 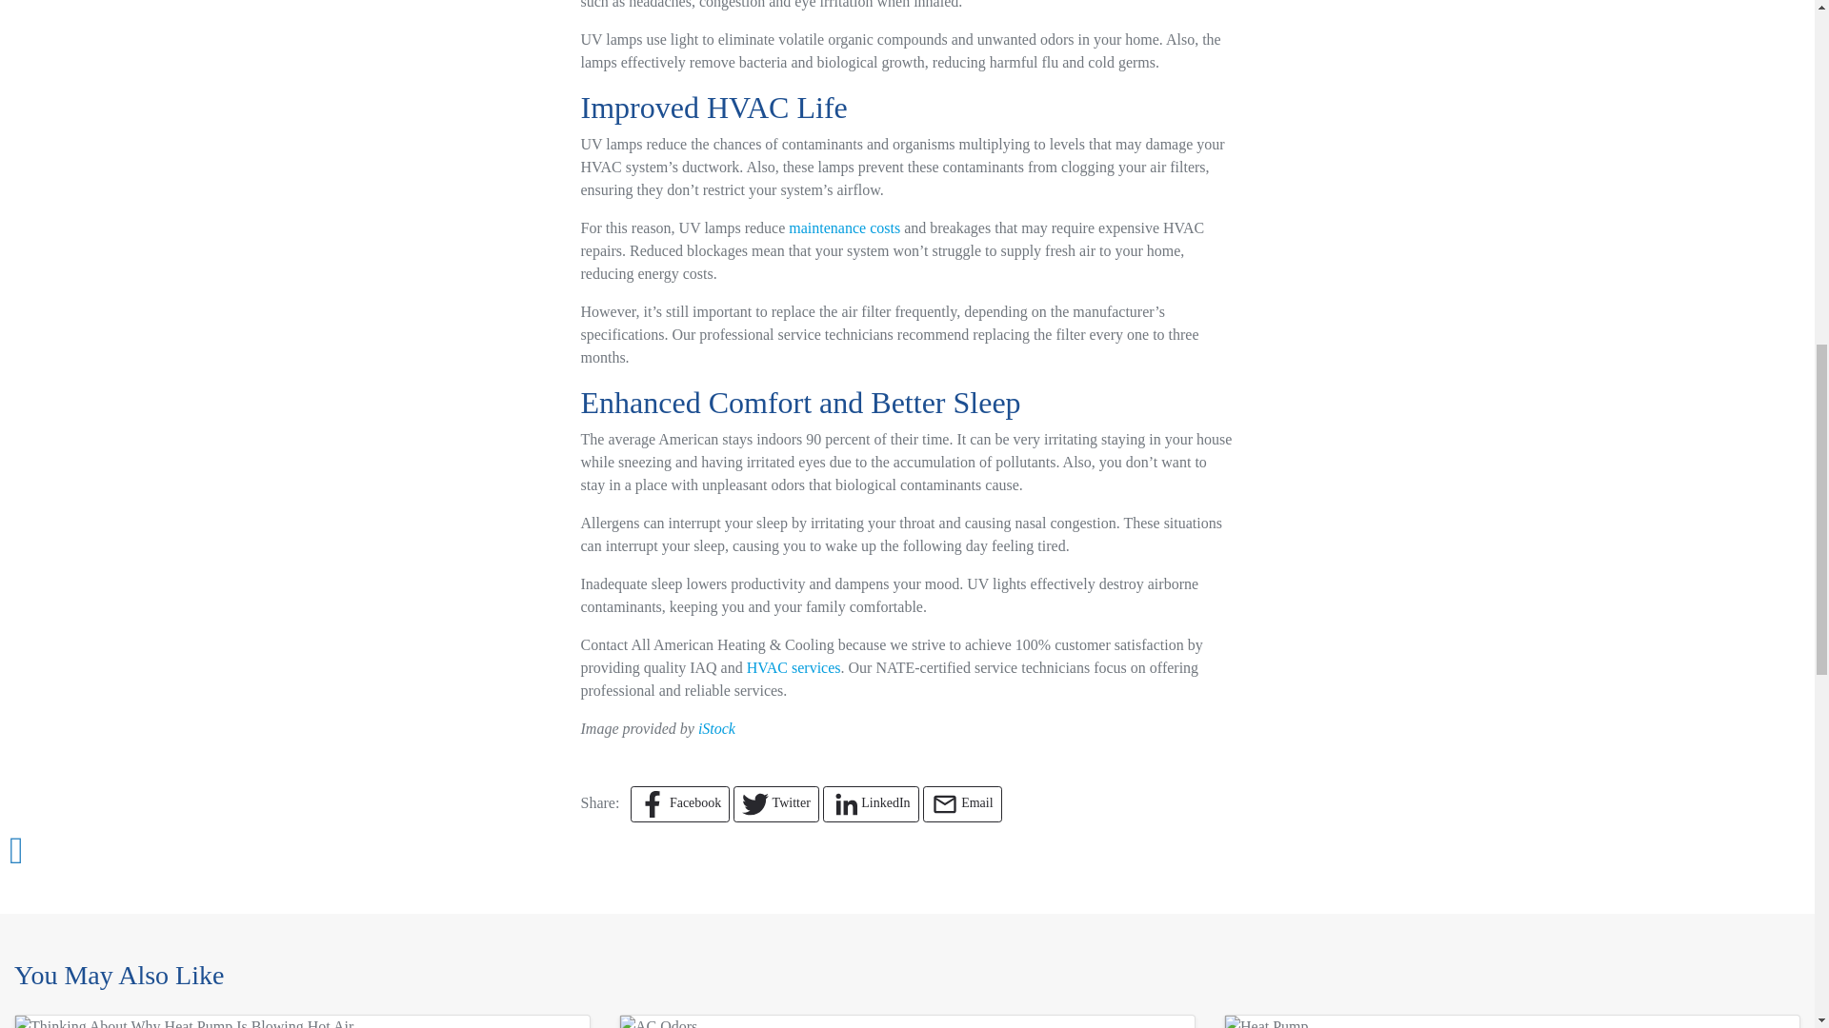 What do you see at coordinates (716, 729) in the screenshot?
I see `iStock` at bounding box center [716, 729].